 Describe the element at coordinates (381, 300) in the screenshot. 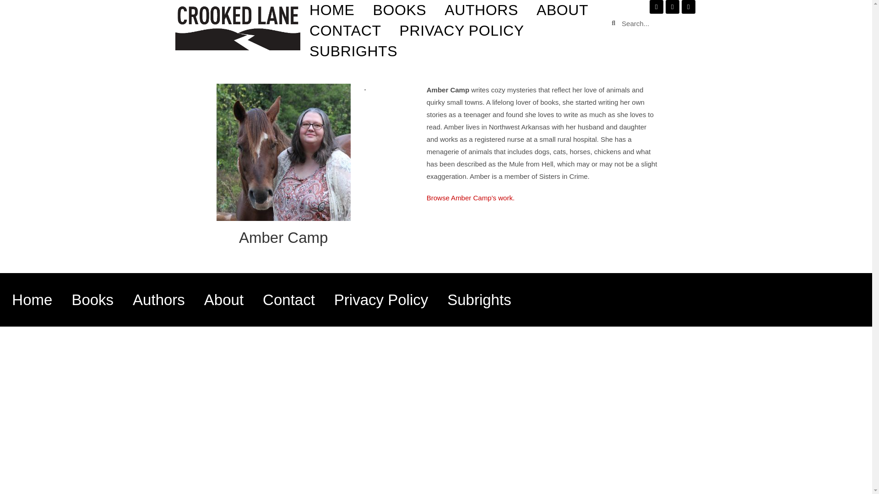

I see `Privacy Policy` at that location.